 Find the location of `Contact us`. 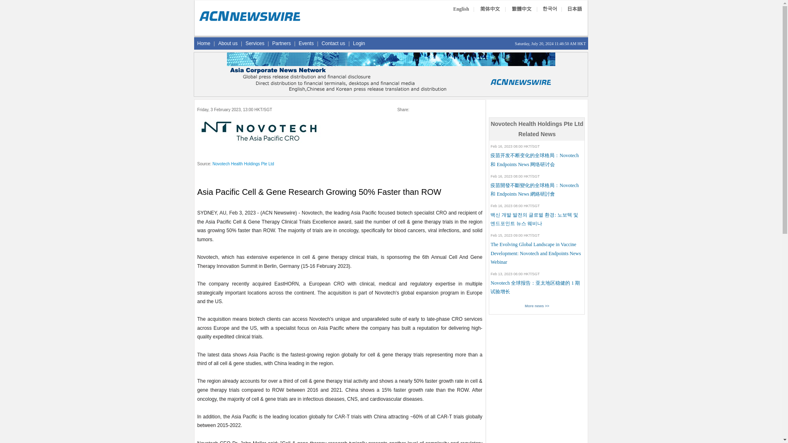

Contact us is located at coordinates (333, 43).